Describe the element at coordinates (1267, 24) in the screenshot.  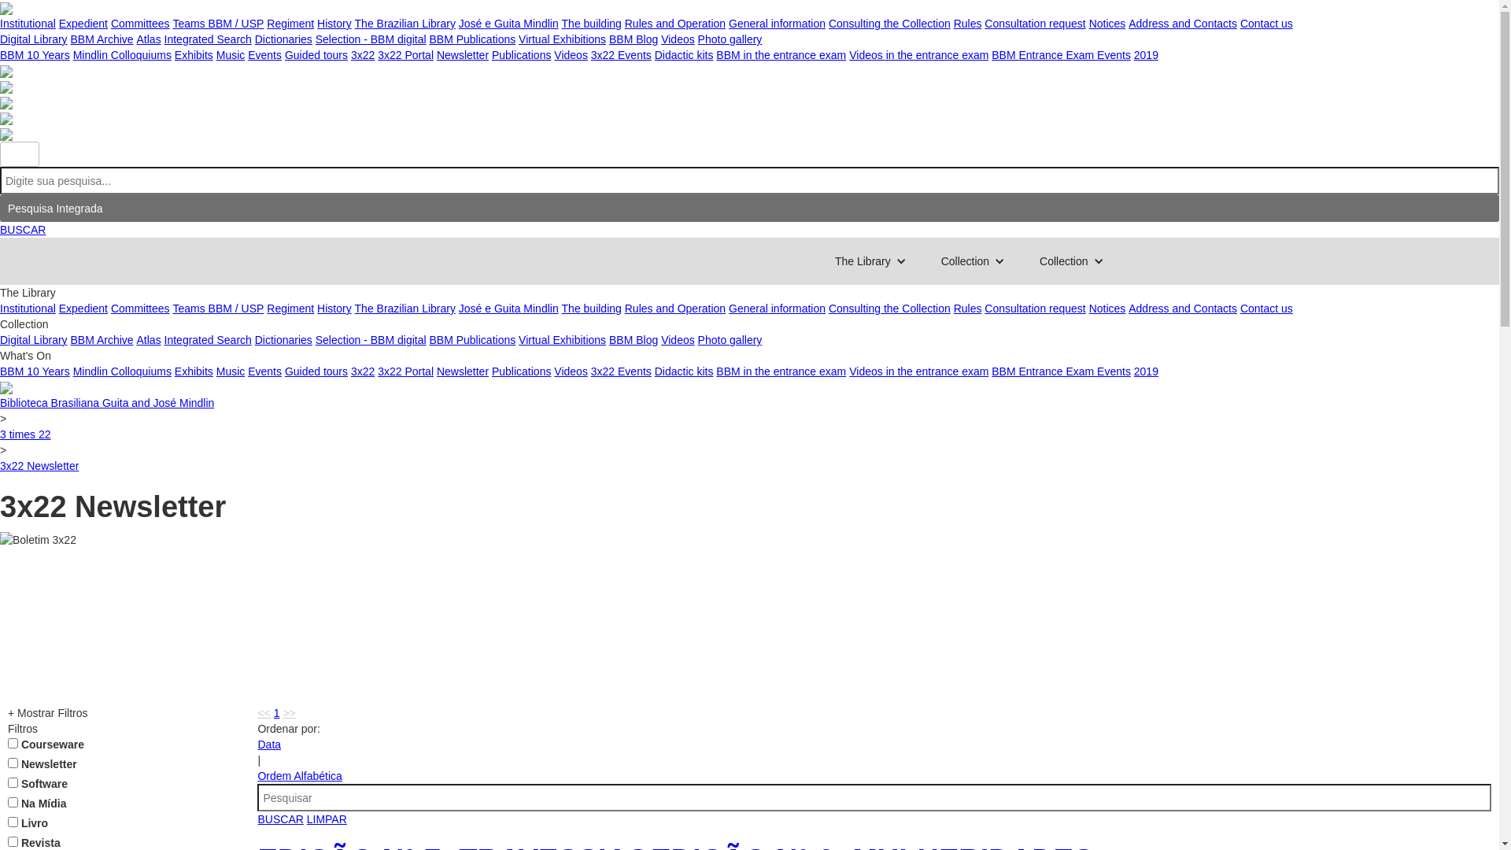
I see `Contact us` at that location.